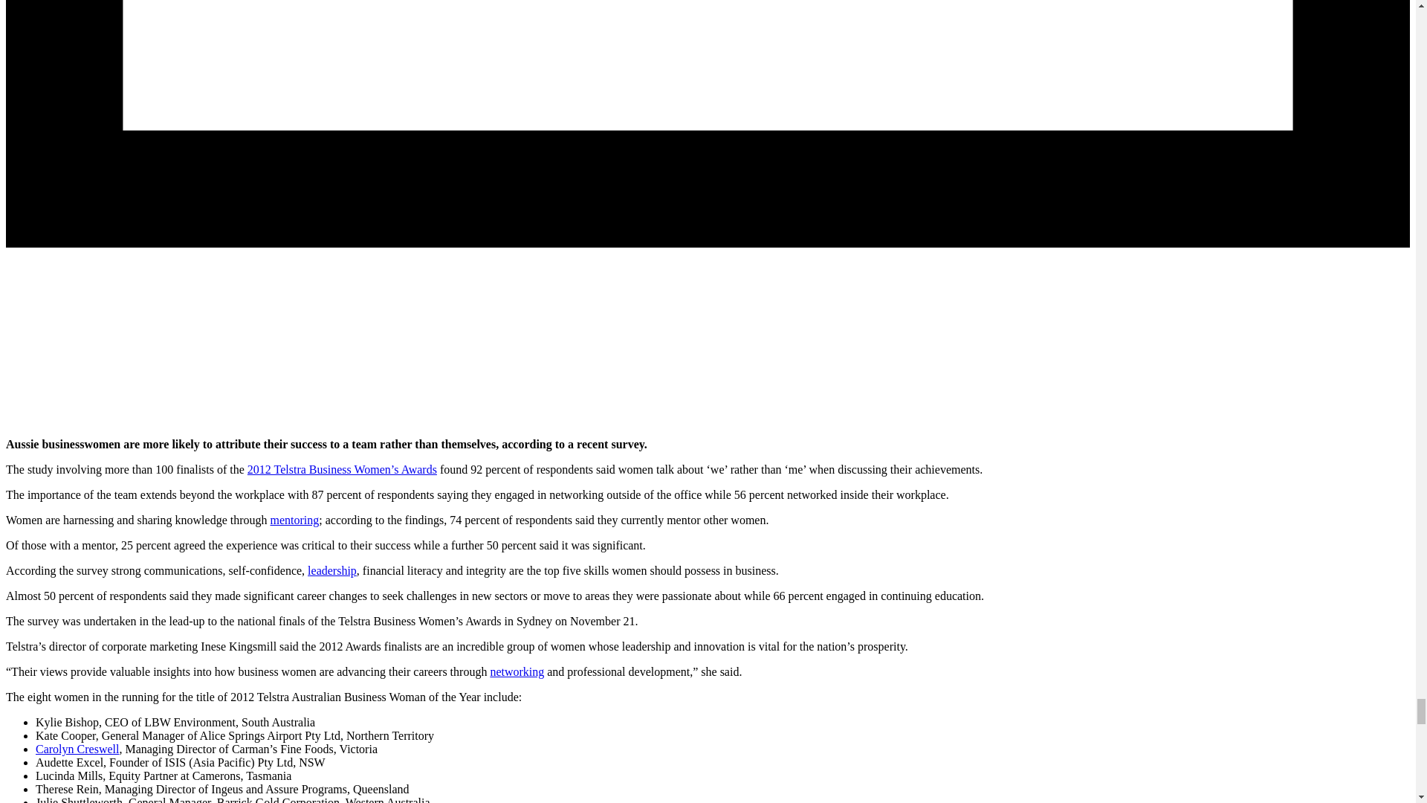 Image resolution: width=1427 pixels, height=803 pixels. I want to click on mentoring, so click(295, 520).